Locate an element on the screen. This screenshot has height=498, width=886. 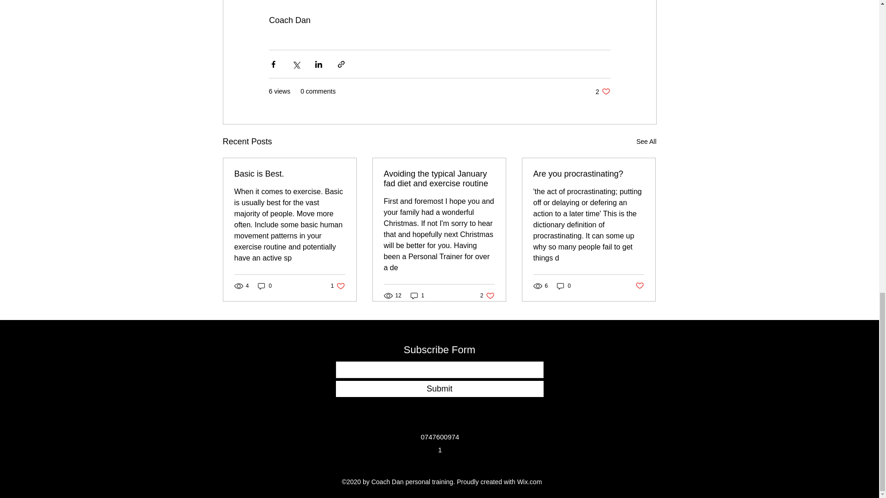
See All is located at coordinates (646, 141).